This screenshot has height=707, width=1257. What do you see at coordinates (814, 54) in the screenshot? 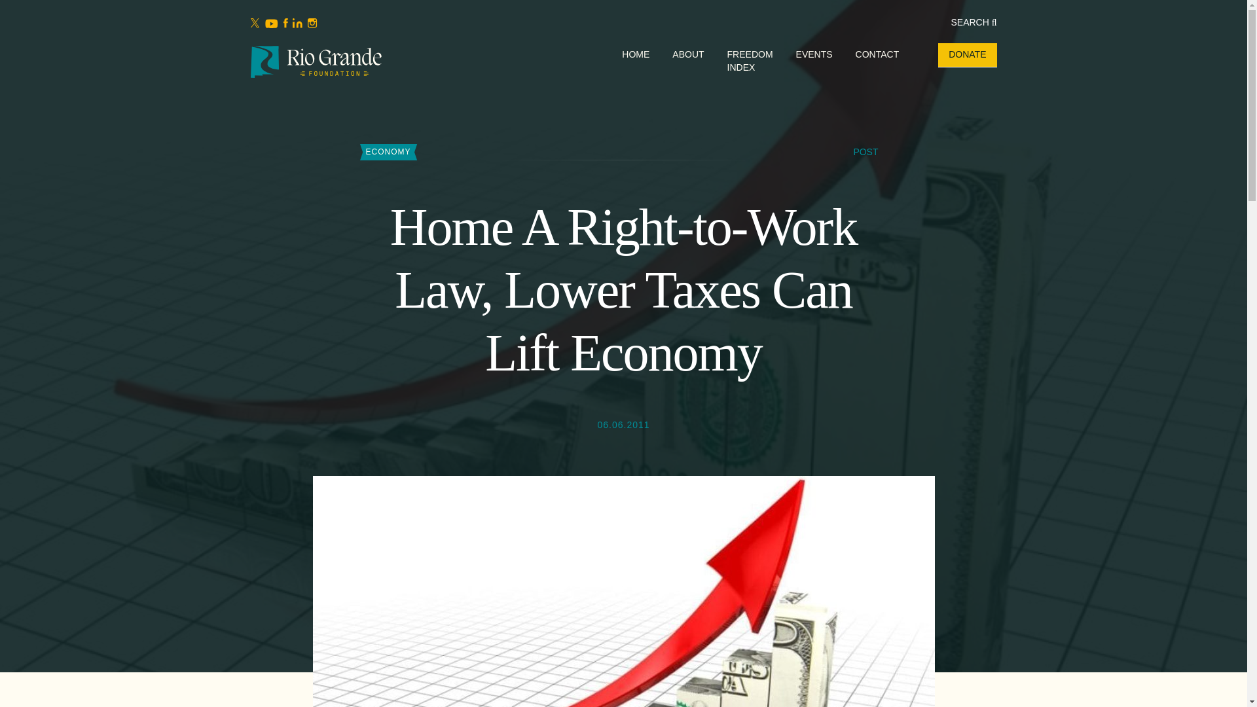
I see `EVENTS` at bounding box center [814, 54].